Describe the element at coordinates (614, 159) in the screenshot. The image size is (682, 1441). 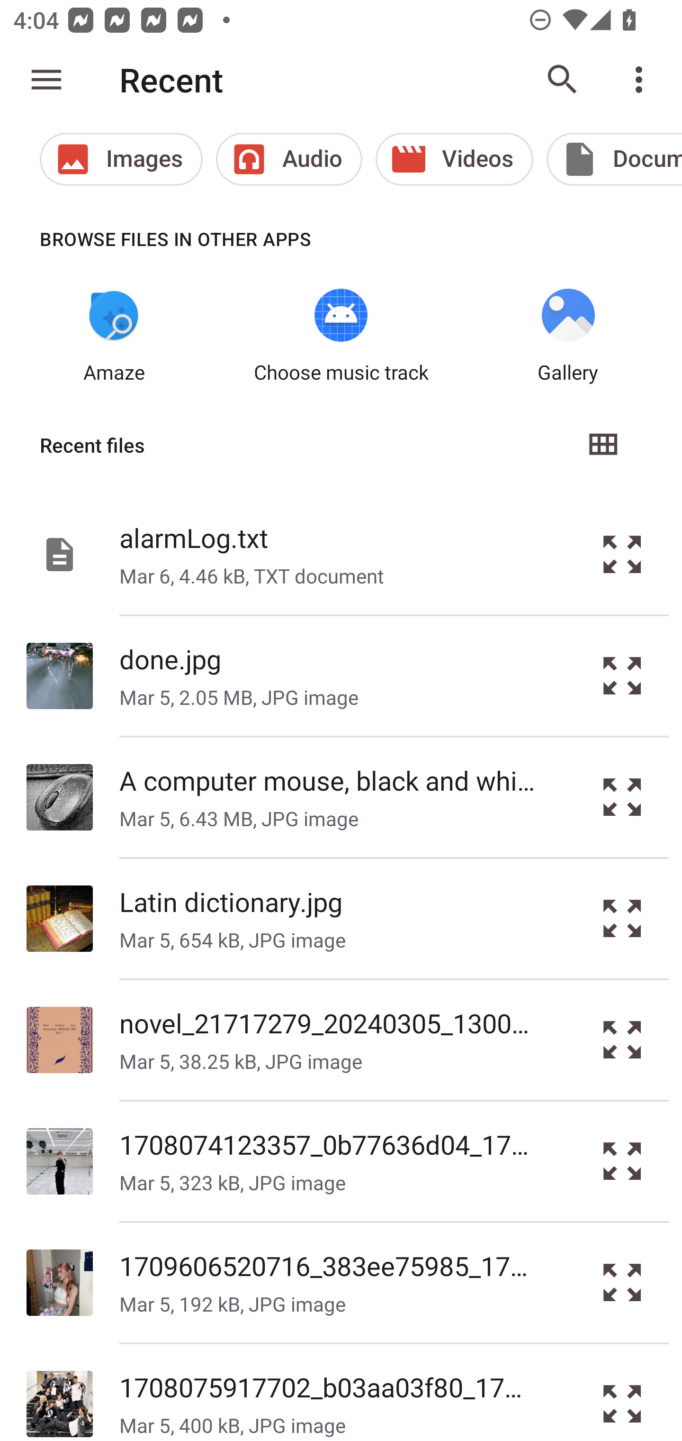
I see `Documents` at that location.